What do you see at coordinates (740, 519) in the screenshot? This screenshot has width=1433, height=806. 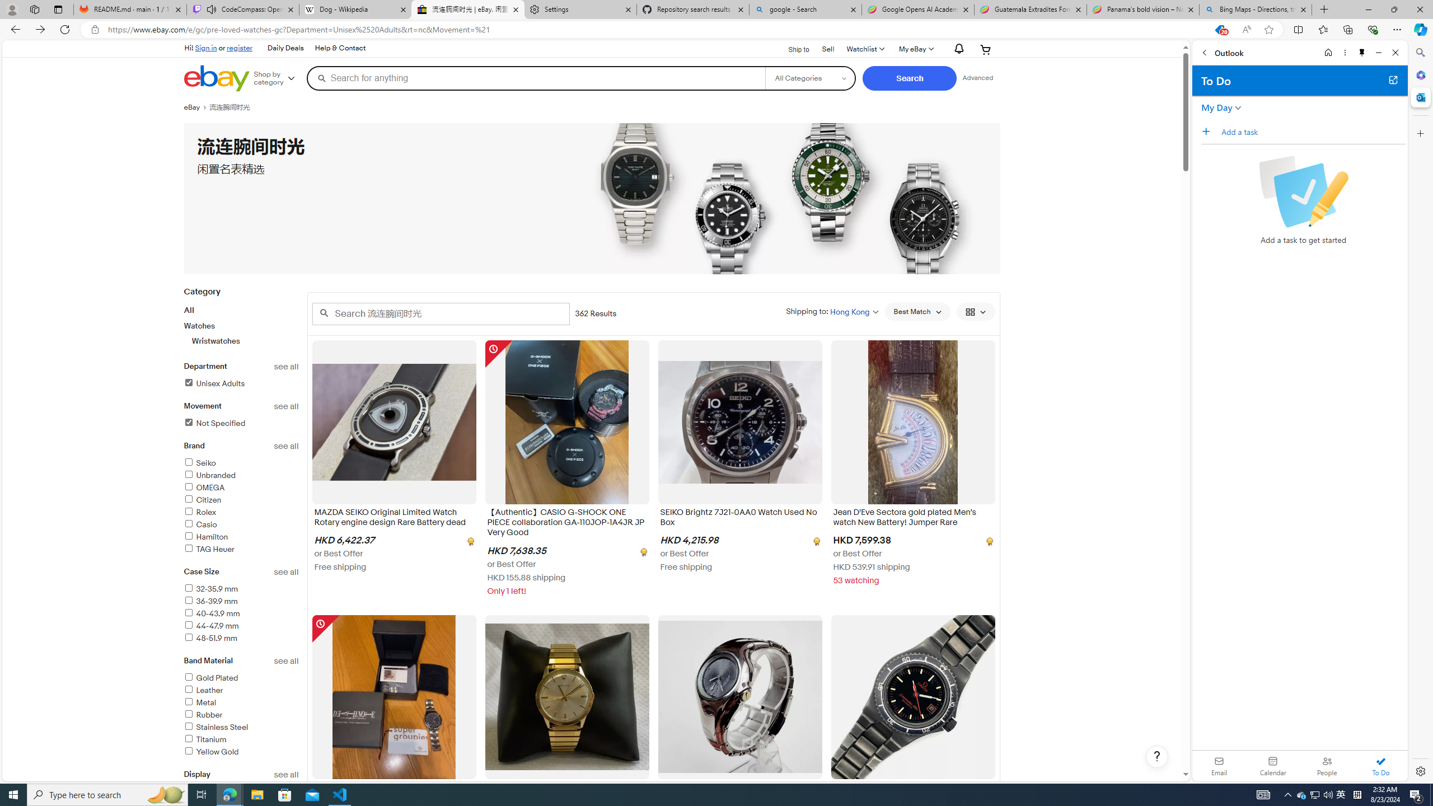 I see `SEIKO Brightz 7J21-0AA0 Watch Used No Box` at bounding box center [740, 519].